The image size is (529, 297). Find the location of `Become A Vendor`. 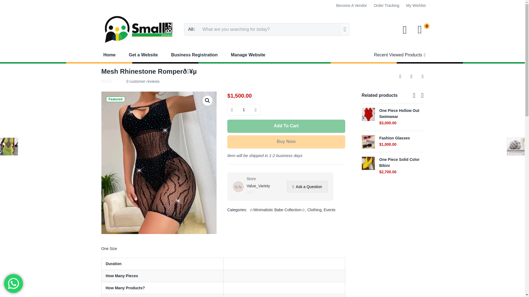

Become A Vendor is located at coordinates (351, 5).